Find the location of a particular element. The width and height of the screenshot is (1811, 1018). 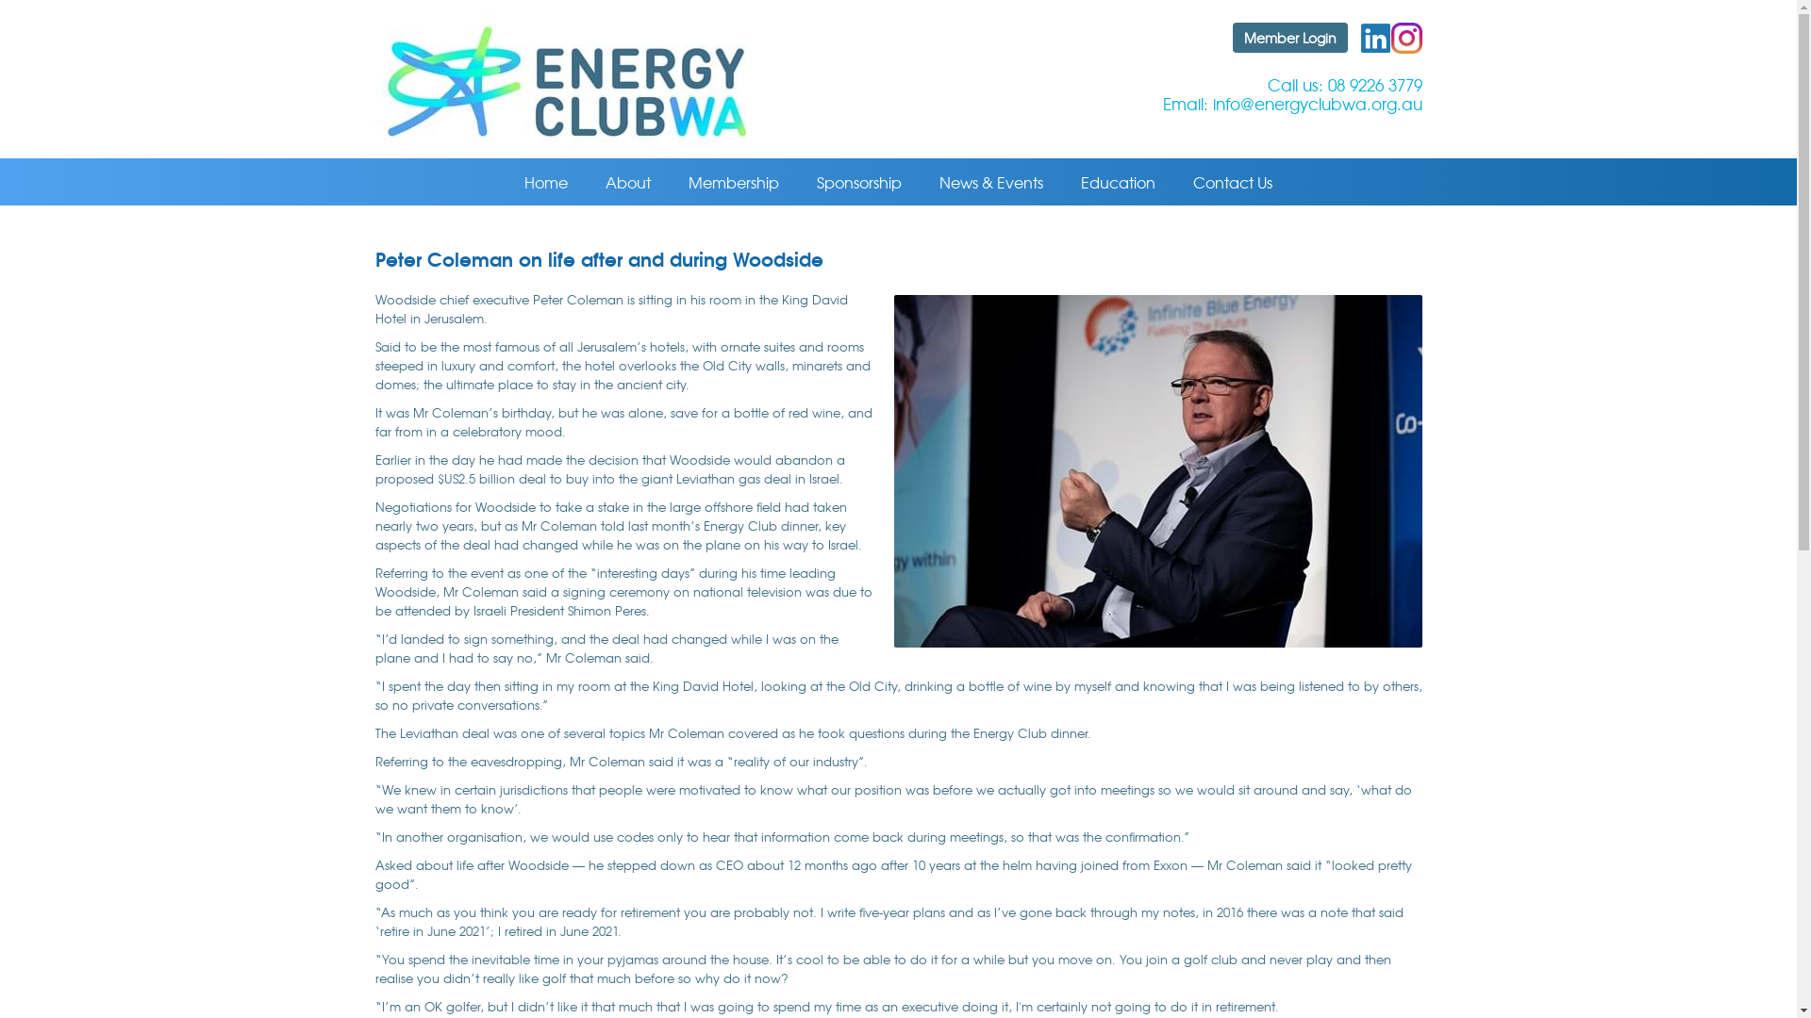

About is located at coordinates (628, 182).